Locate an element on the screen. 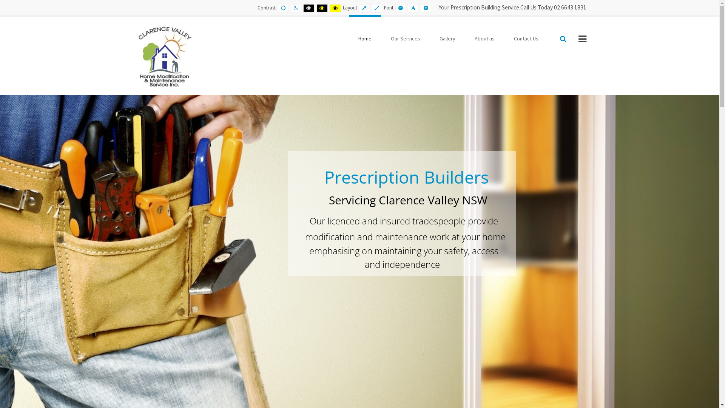 This screenshot has height=408, width=725. Default Font is located at coordinates (413, 8).